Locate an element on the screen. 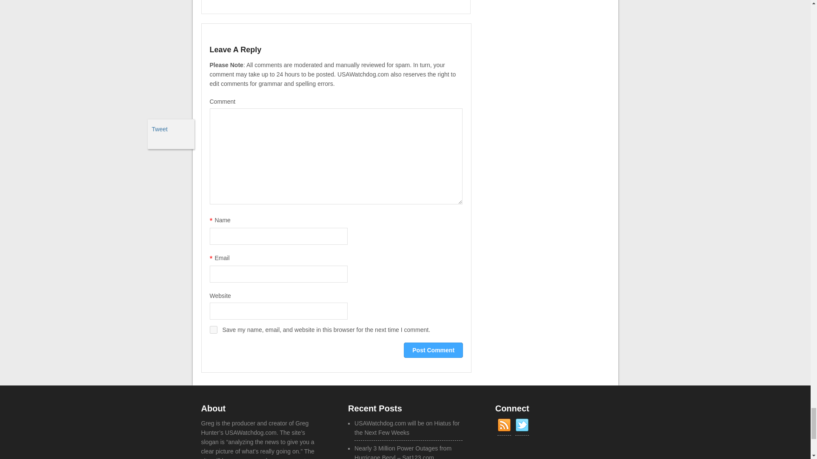 The image size is (817, 459). Post Comment is located at coordinates (433, 350).